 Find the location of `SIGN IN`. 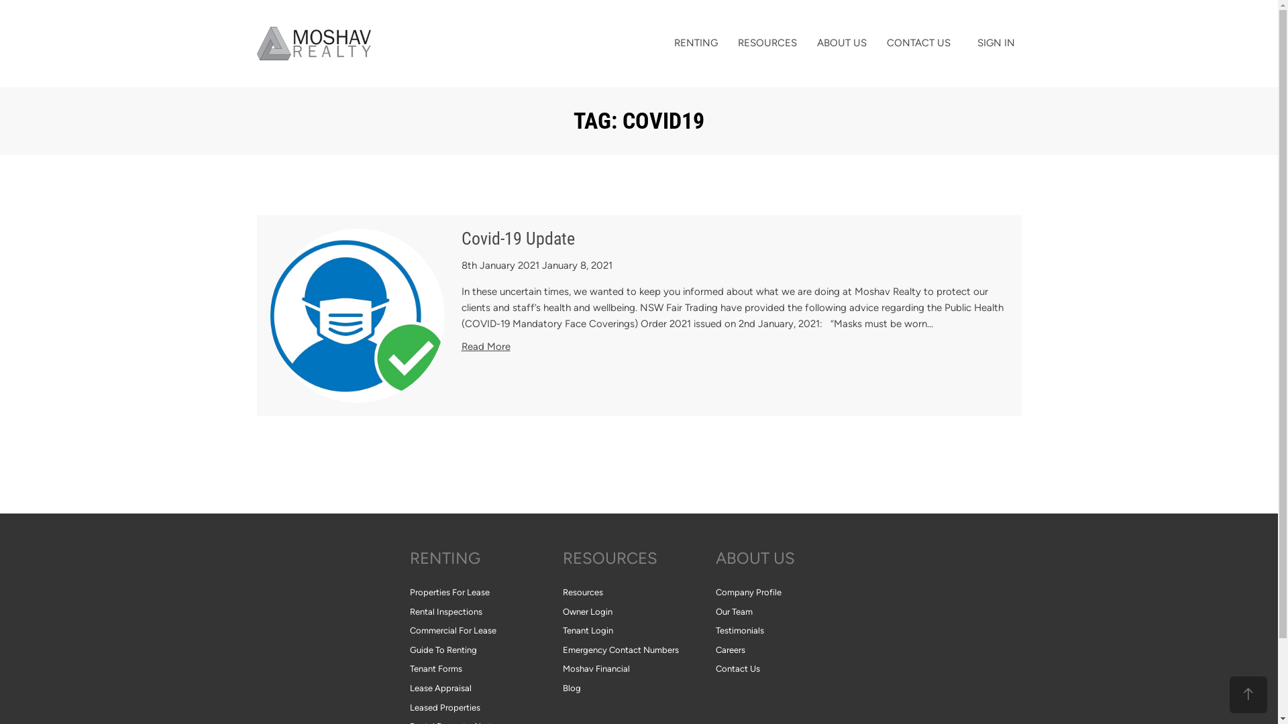

SIGN IN is located at coordinates (996, 43).